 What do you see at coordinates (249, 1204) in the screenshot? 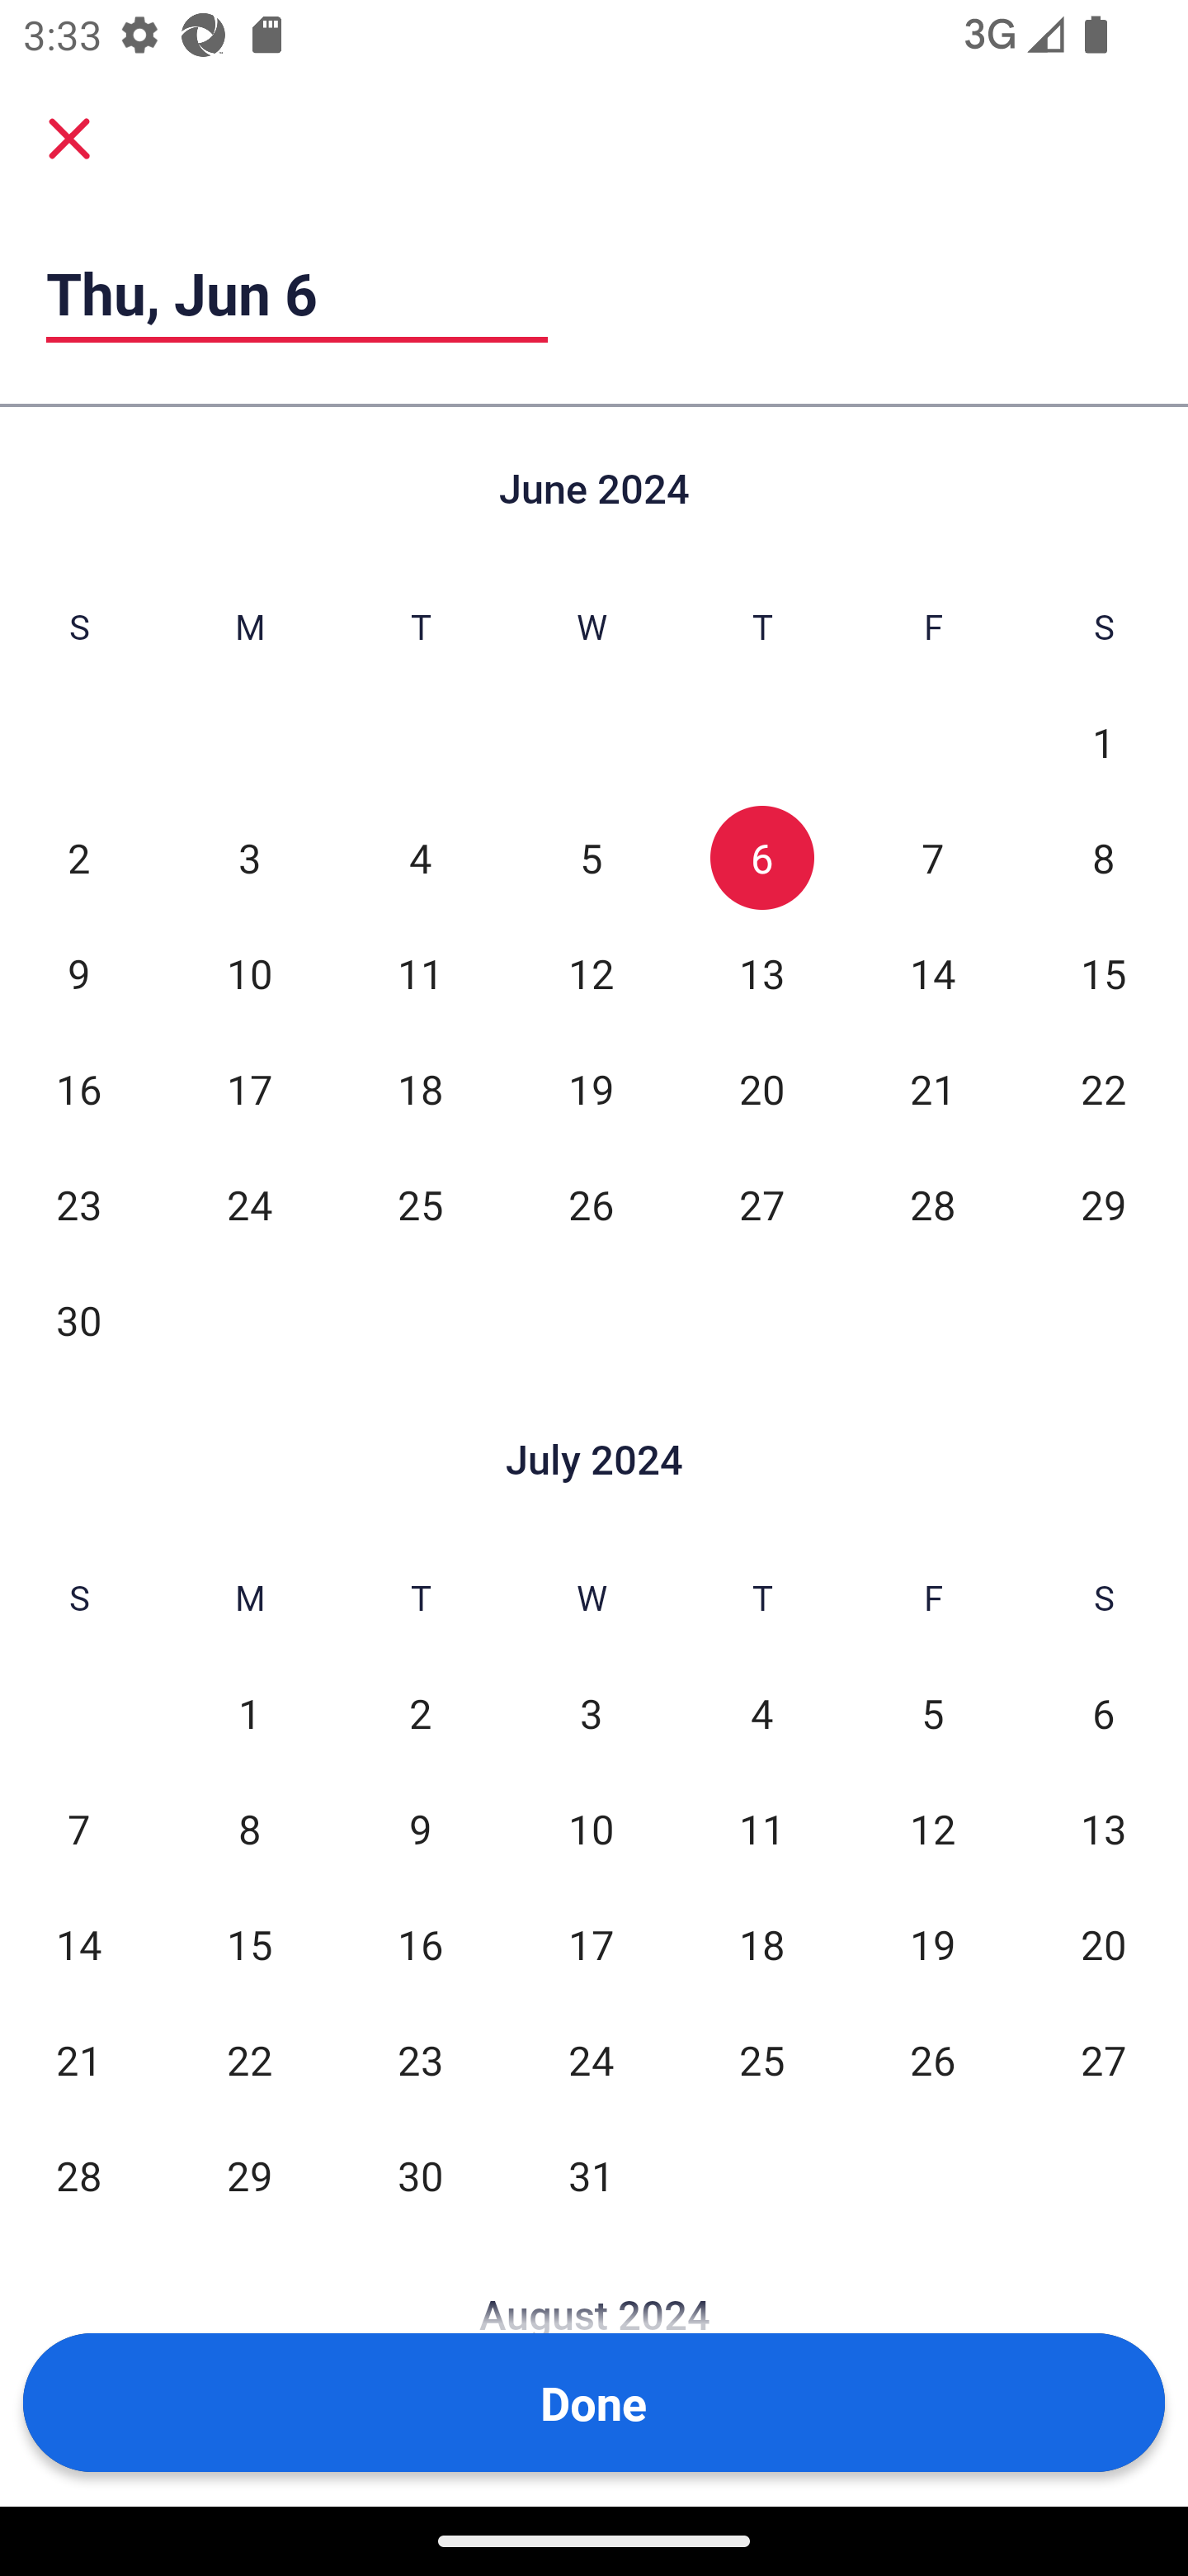
I see `24 Mon, Jun 24, Not Selected` at bounding box center [249, 1204].